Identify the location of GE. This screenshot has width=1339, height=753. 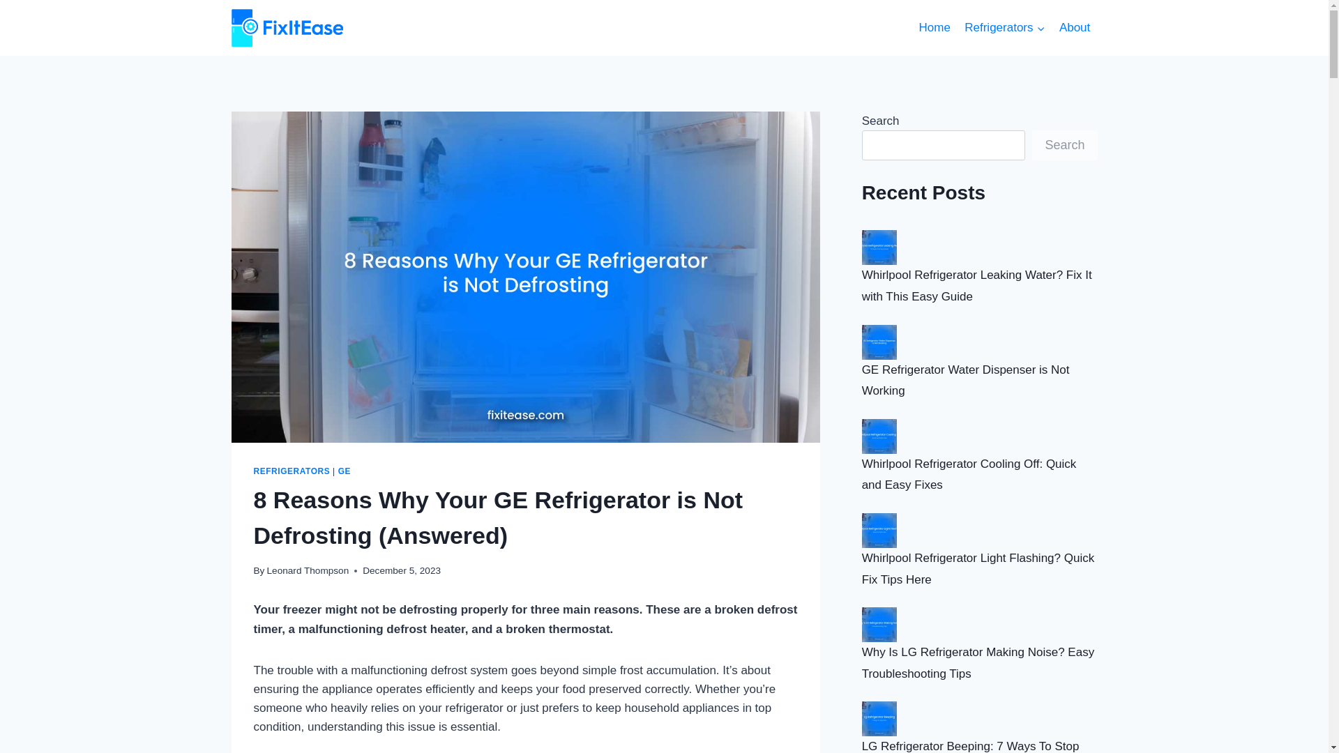
(345, 471).